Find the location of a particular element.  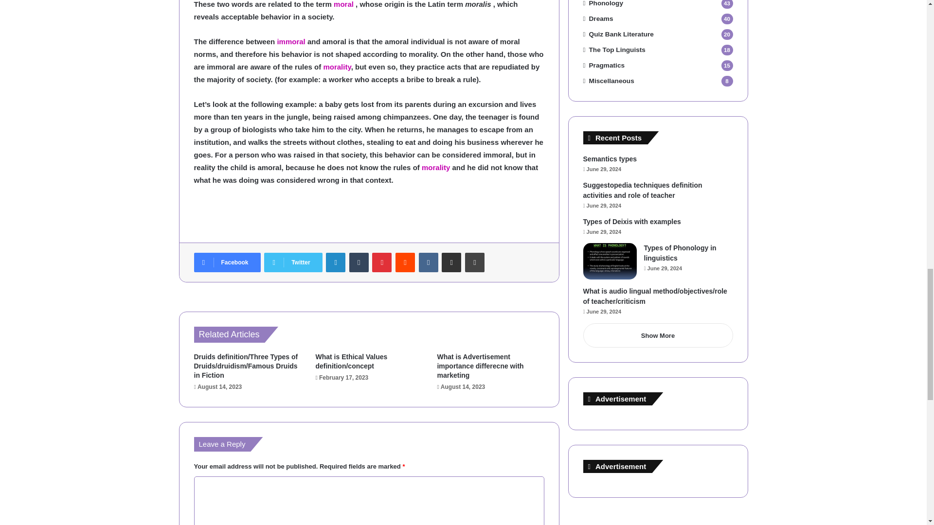

Share via Email is located at coordinates (451, 262).